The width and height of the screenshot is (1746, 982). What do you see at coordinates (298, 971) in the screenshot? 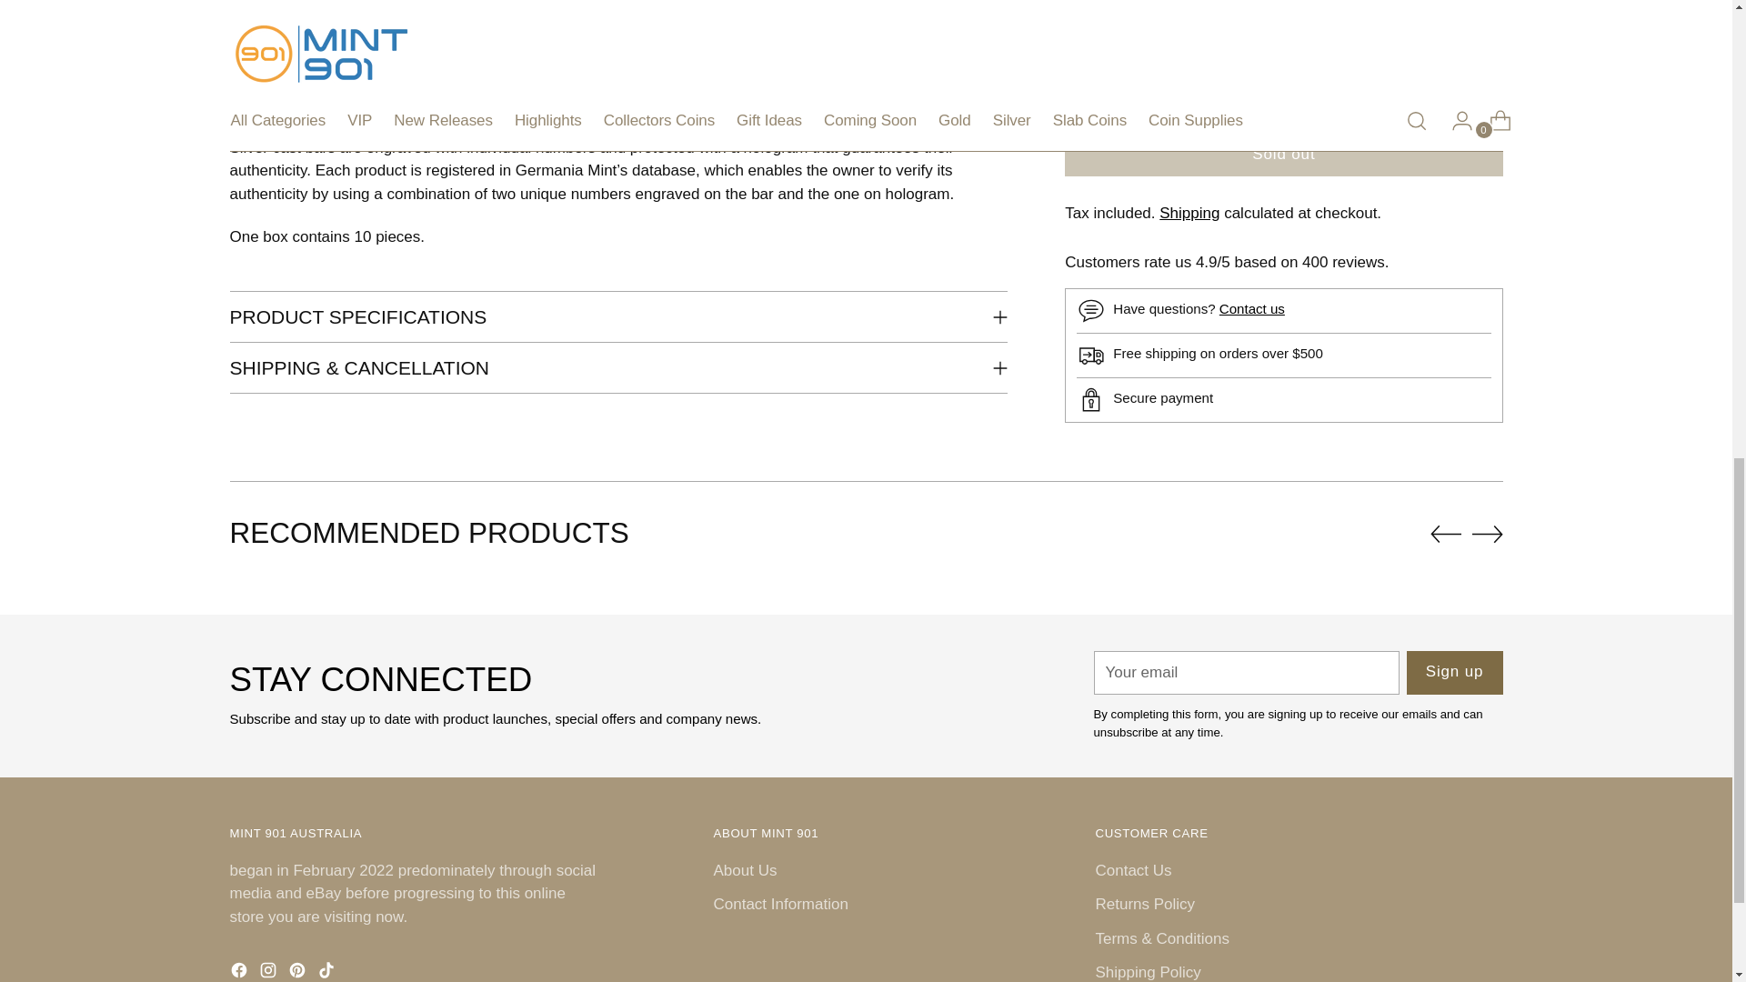
I see `Mint 901 Australia on Pinterest` at bounding box center [298, 971].